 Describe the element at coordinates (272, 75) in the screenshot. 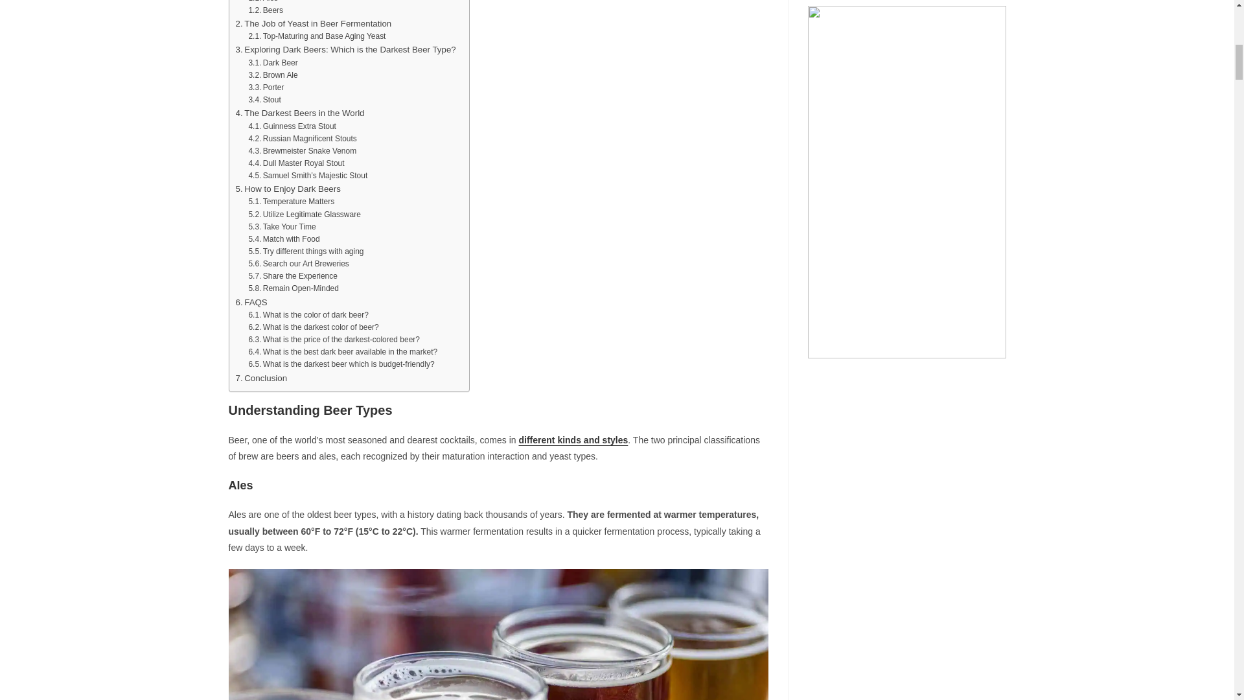

I see `Brown Ale` at that location.